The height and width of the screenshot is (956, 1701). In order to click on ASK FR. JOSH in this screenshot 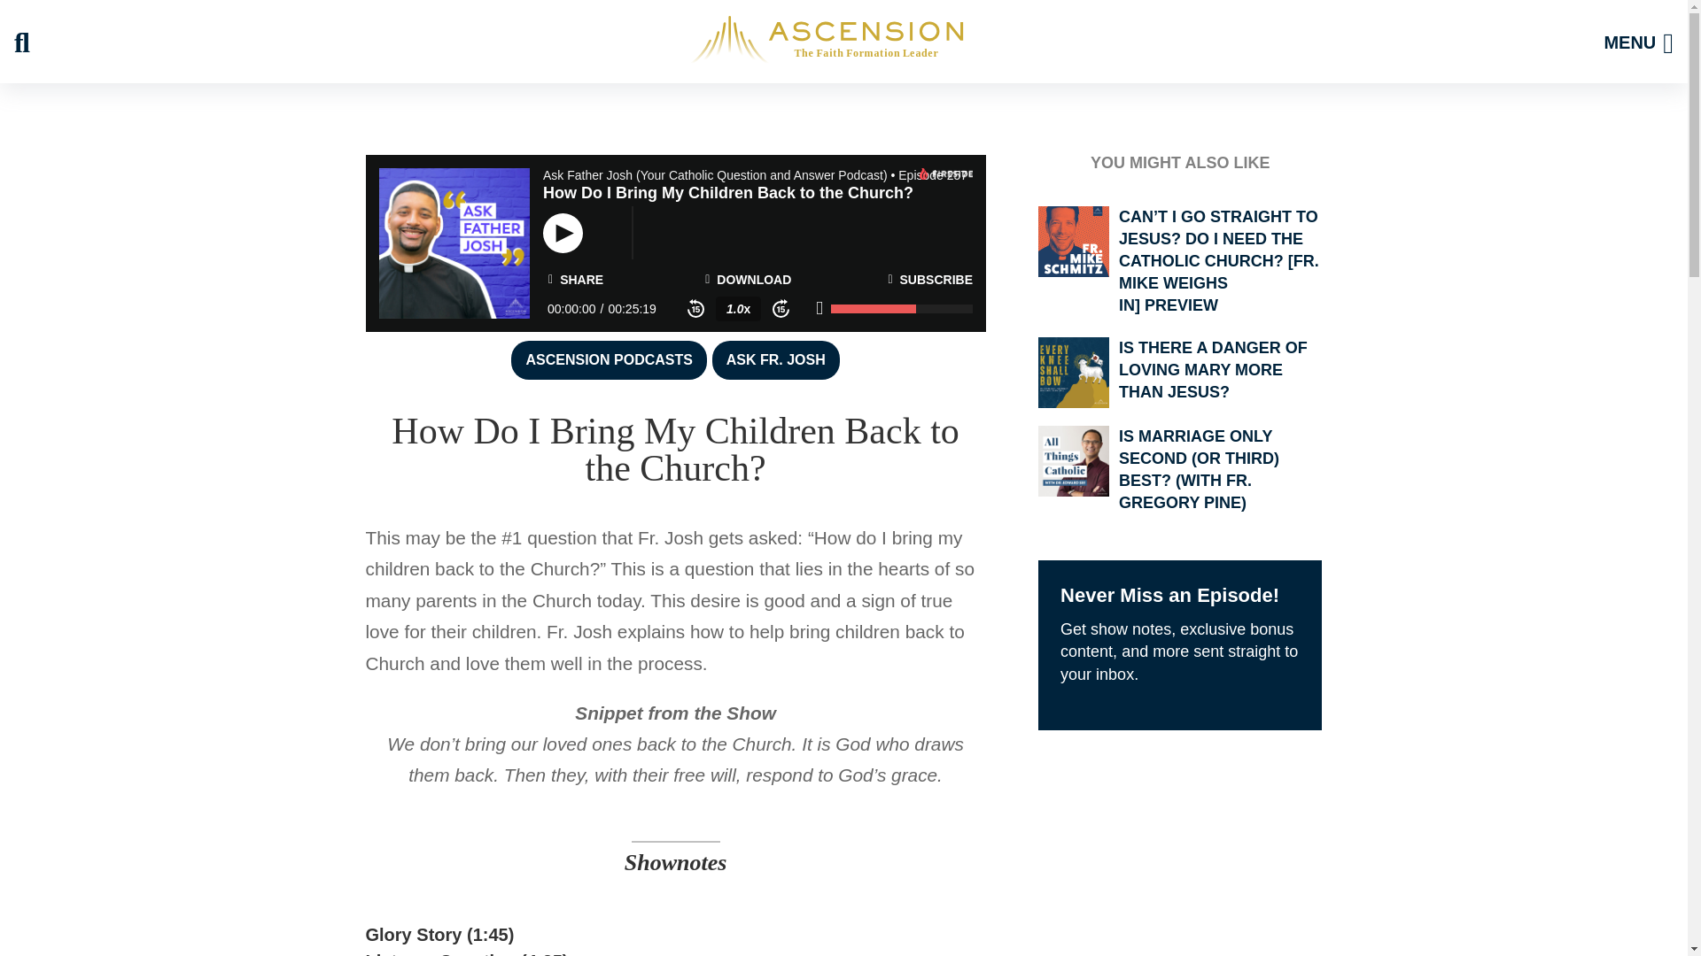, I will do `click(776, 359)`.